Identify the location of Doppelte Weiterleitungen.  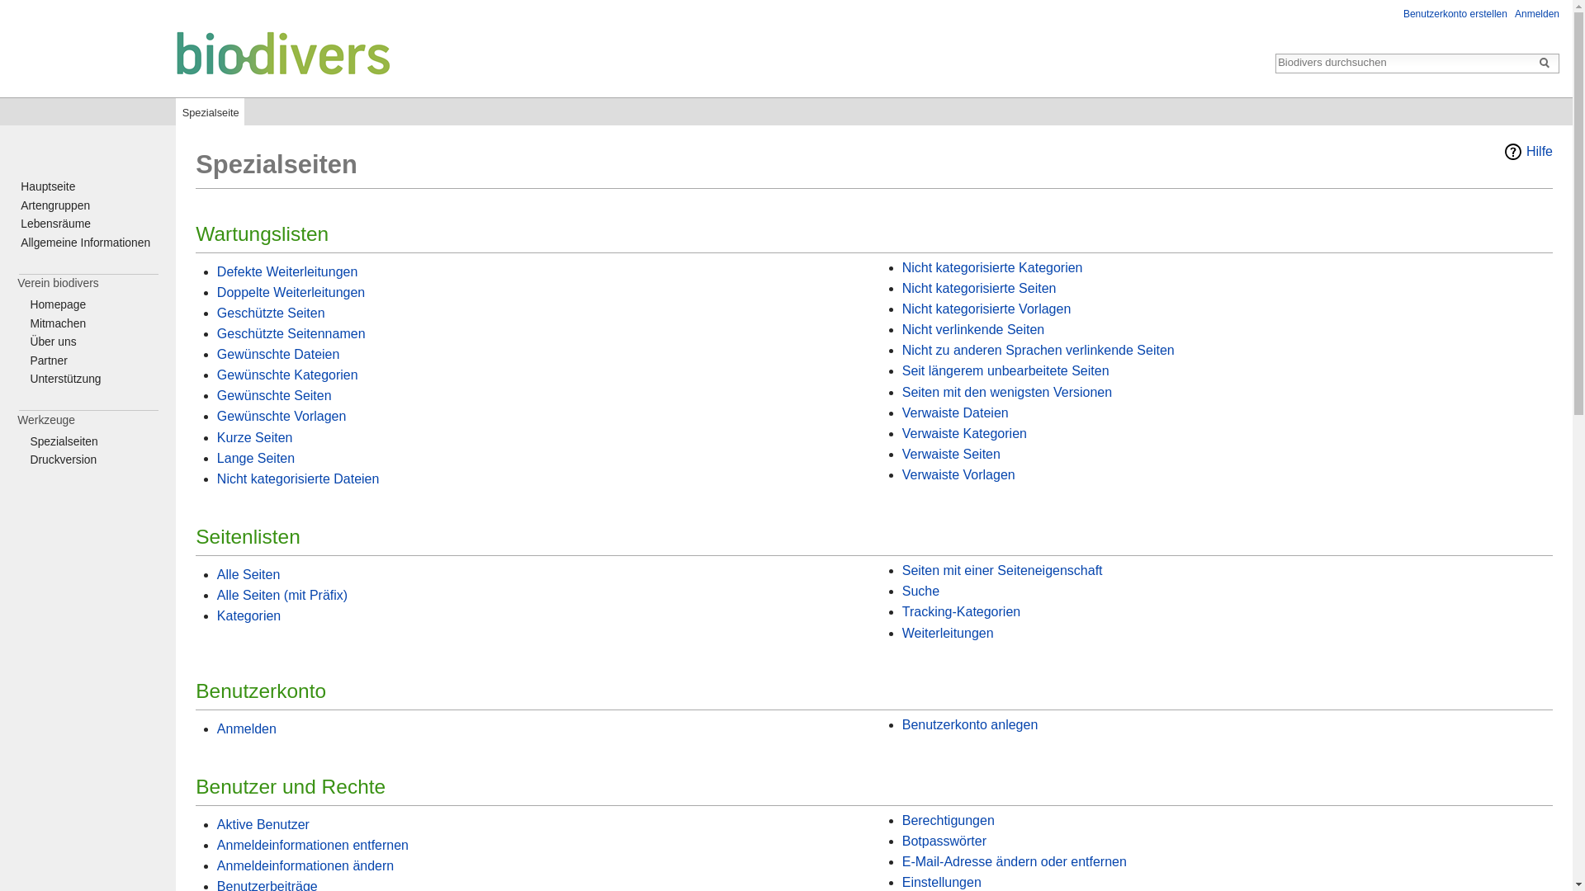
(291, 292).